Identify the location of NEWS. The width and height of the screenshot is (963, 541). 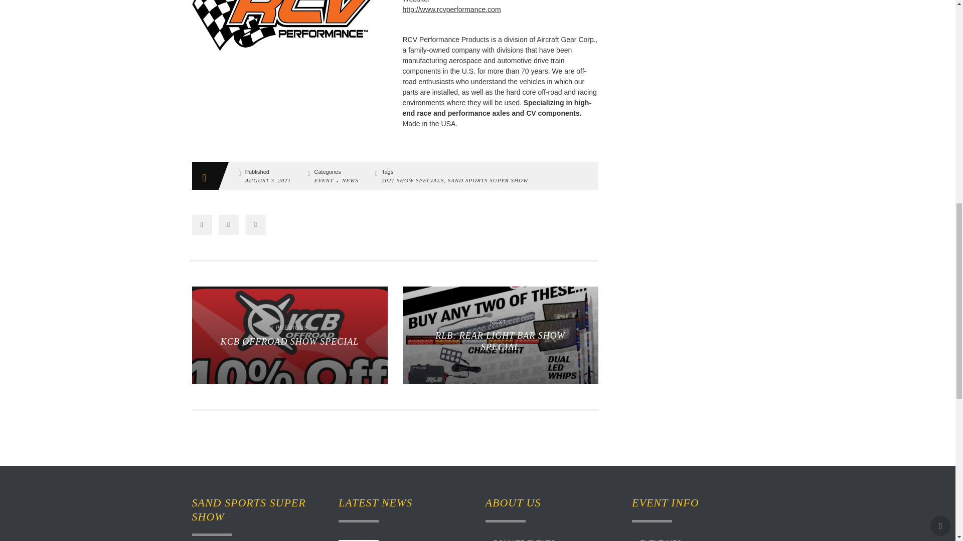
(229, 224).